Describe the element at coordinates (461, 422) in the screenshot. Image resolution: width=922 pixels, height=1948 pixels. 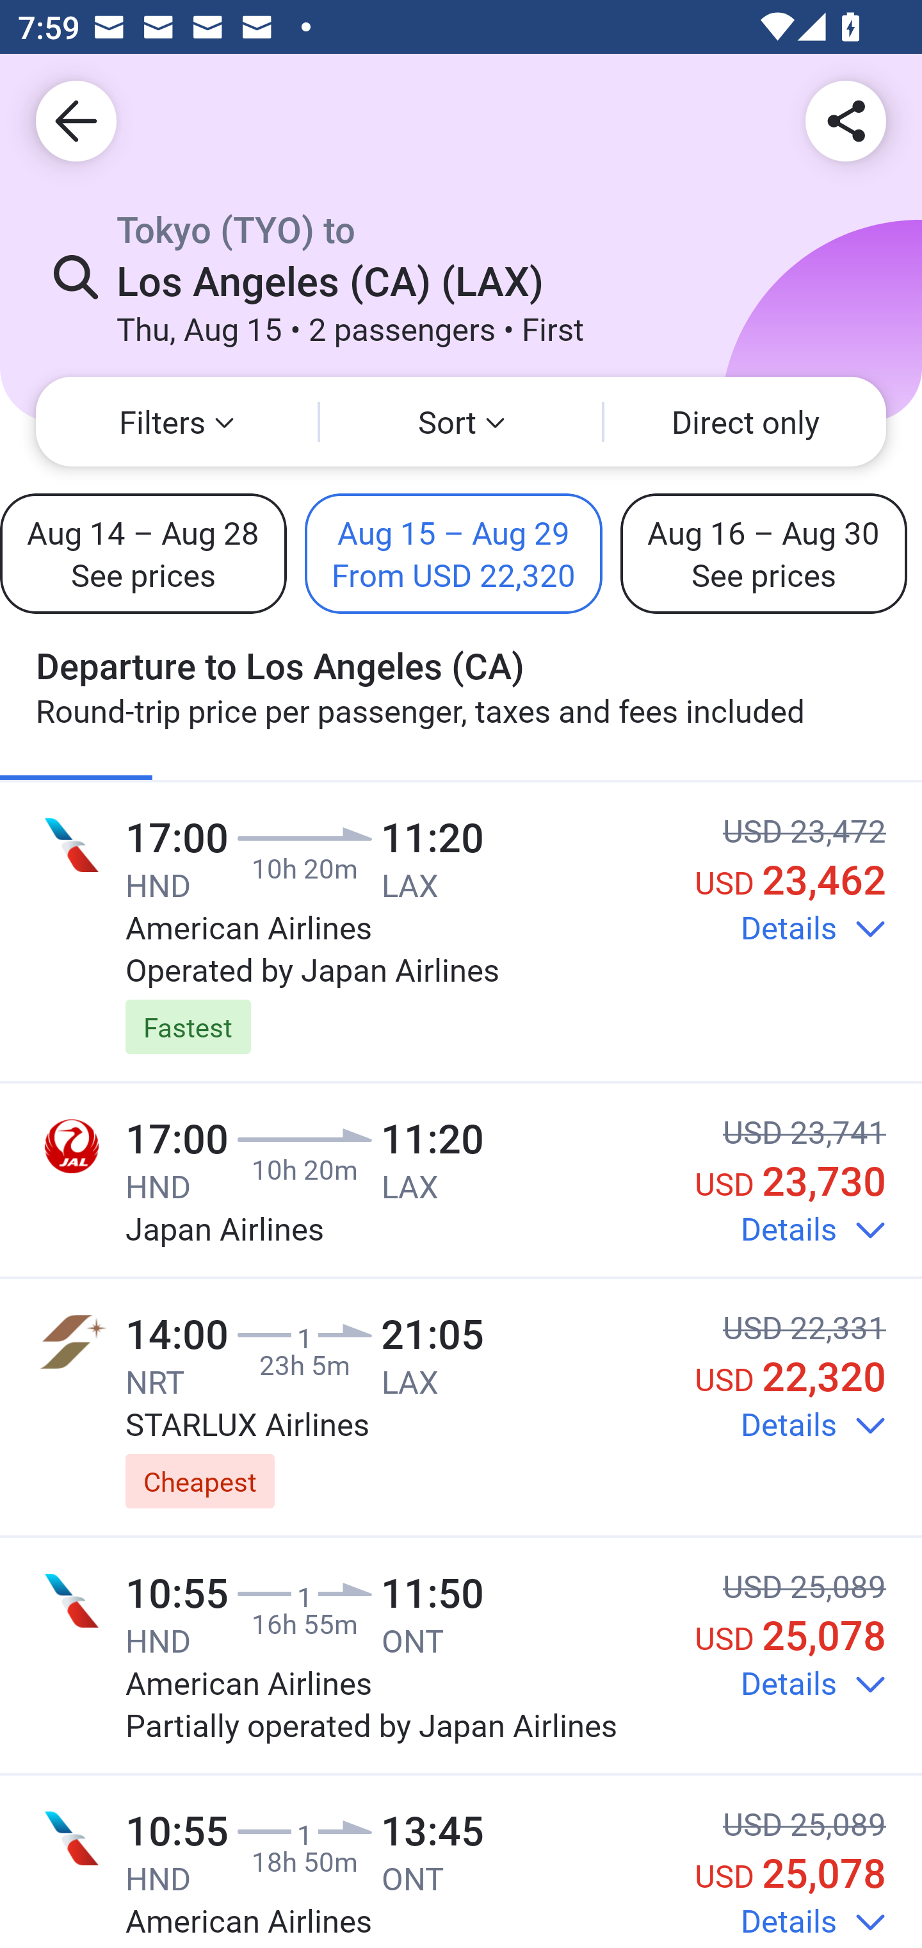
I see `Sort` at that location.